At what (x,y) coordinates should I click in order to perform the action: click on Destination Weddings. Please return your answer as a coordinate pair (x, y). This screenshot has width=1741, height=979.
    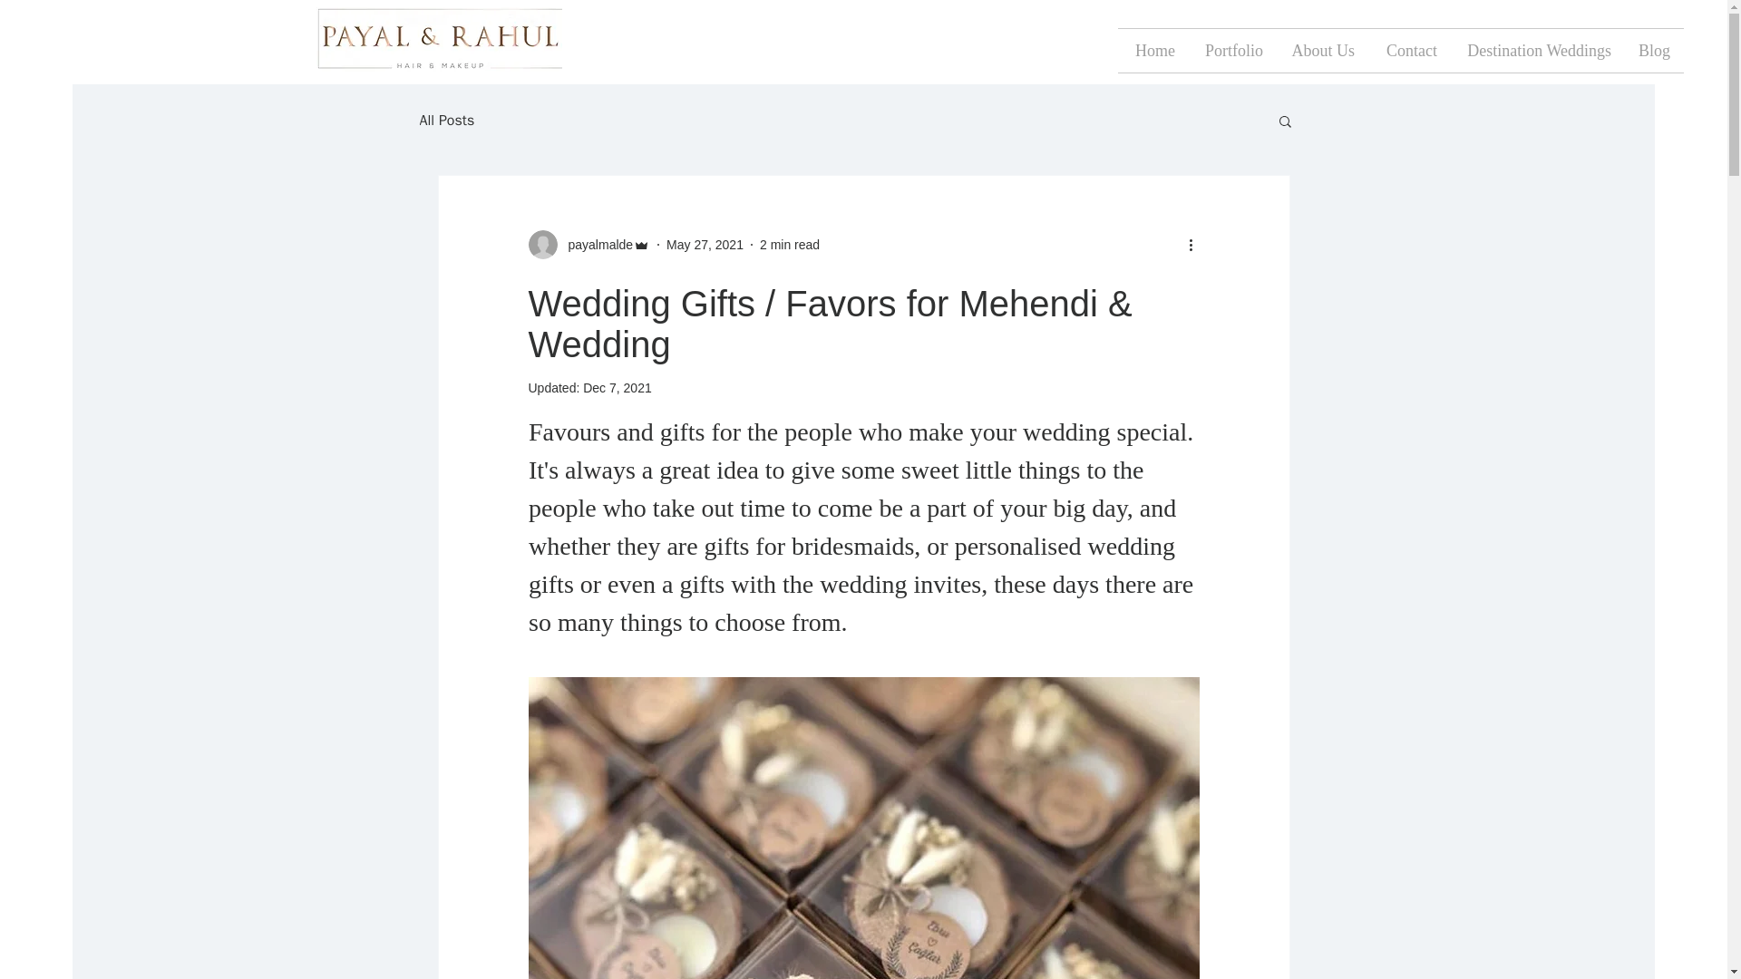
    Looking at the image, I should click on (1537, 51).